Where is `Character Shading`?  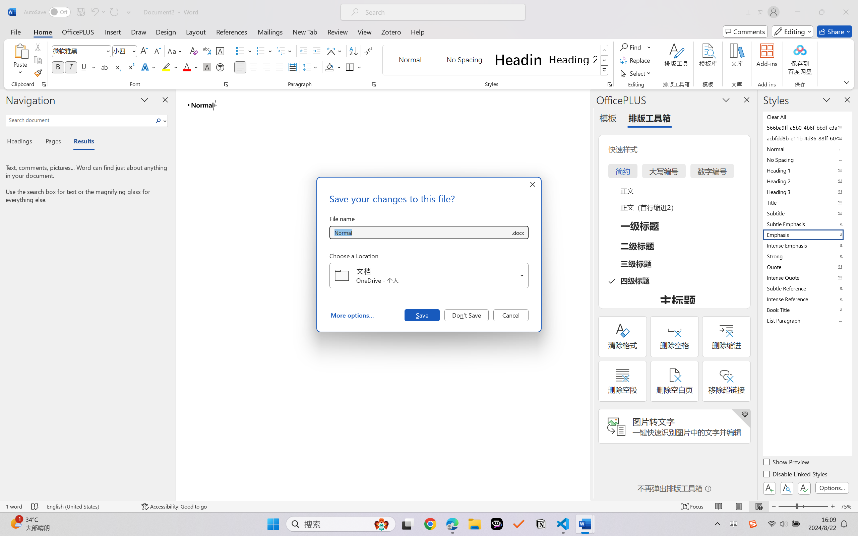
Character Shading is located at coordinates (206, 67).